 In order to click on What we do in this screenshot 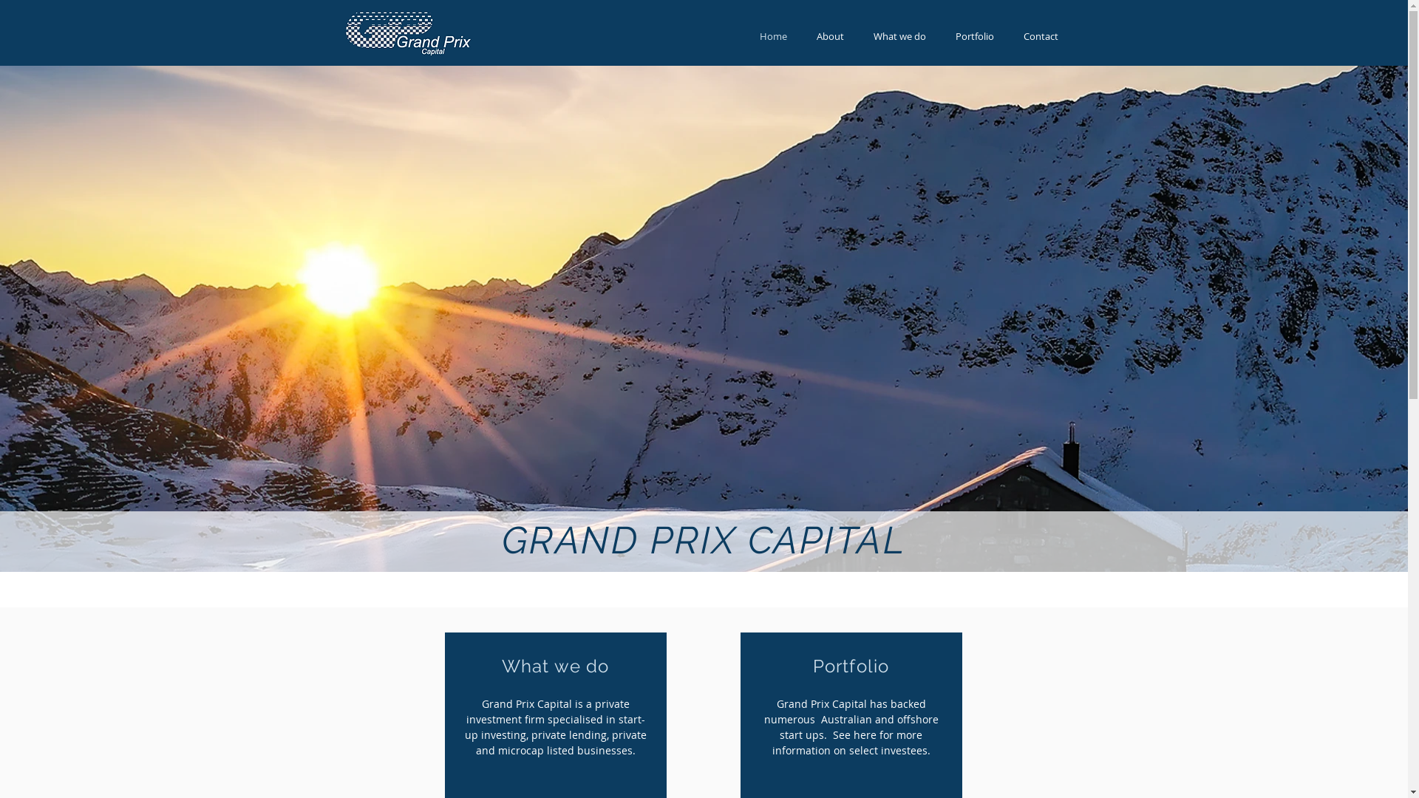, I will do `click(900, 37)`.